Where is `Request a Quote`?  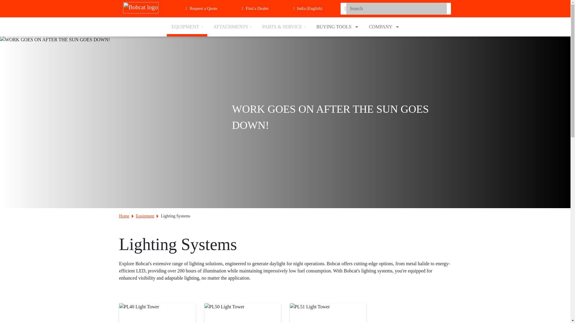
Request a Quote is located at coordinates (203, 9).